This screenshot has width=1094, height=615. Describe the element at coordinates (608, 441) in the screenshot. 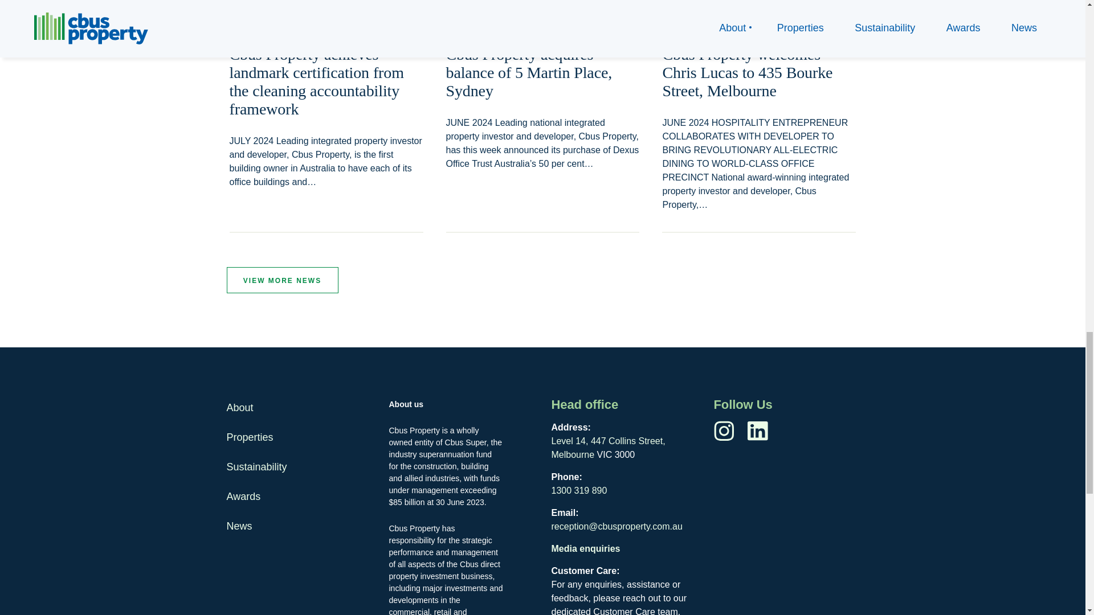

I see `Level 14, 447 Collins Street,` at that location.